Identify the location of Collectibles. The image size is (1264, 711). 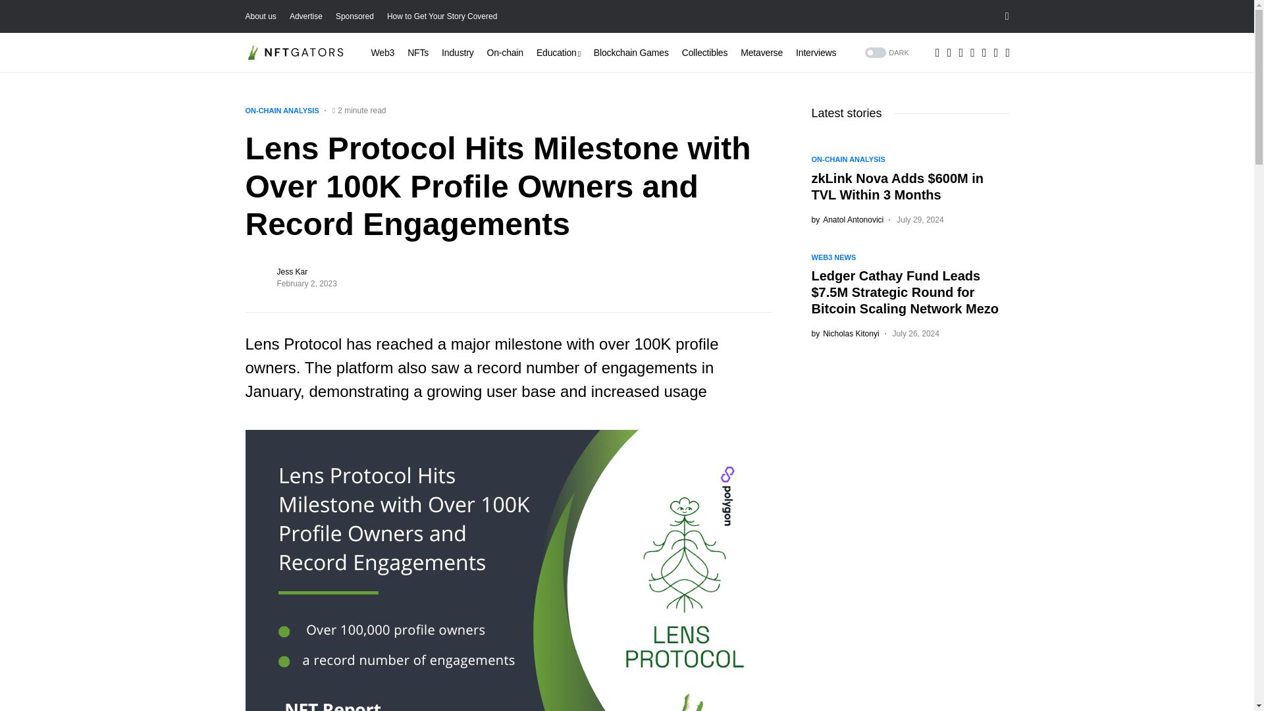
(704, 53).